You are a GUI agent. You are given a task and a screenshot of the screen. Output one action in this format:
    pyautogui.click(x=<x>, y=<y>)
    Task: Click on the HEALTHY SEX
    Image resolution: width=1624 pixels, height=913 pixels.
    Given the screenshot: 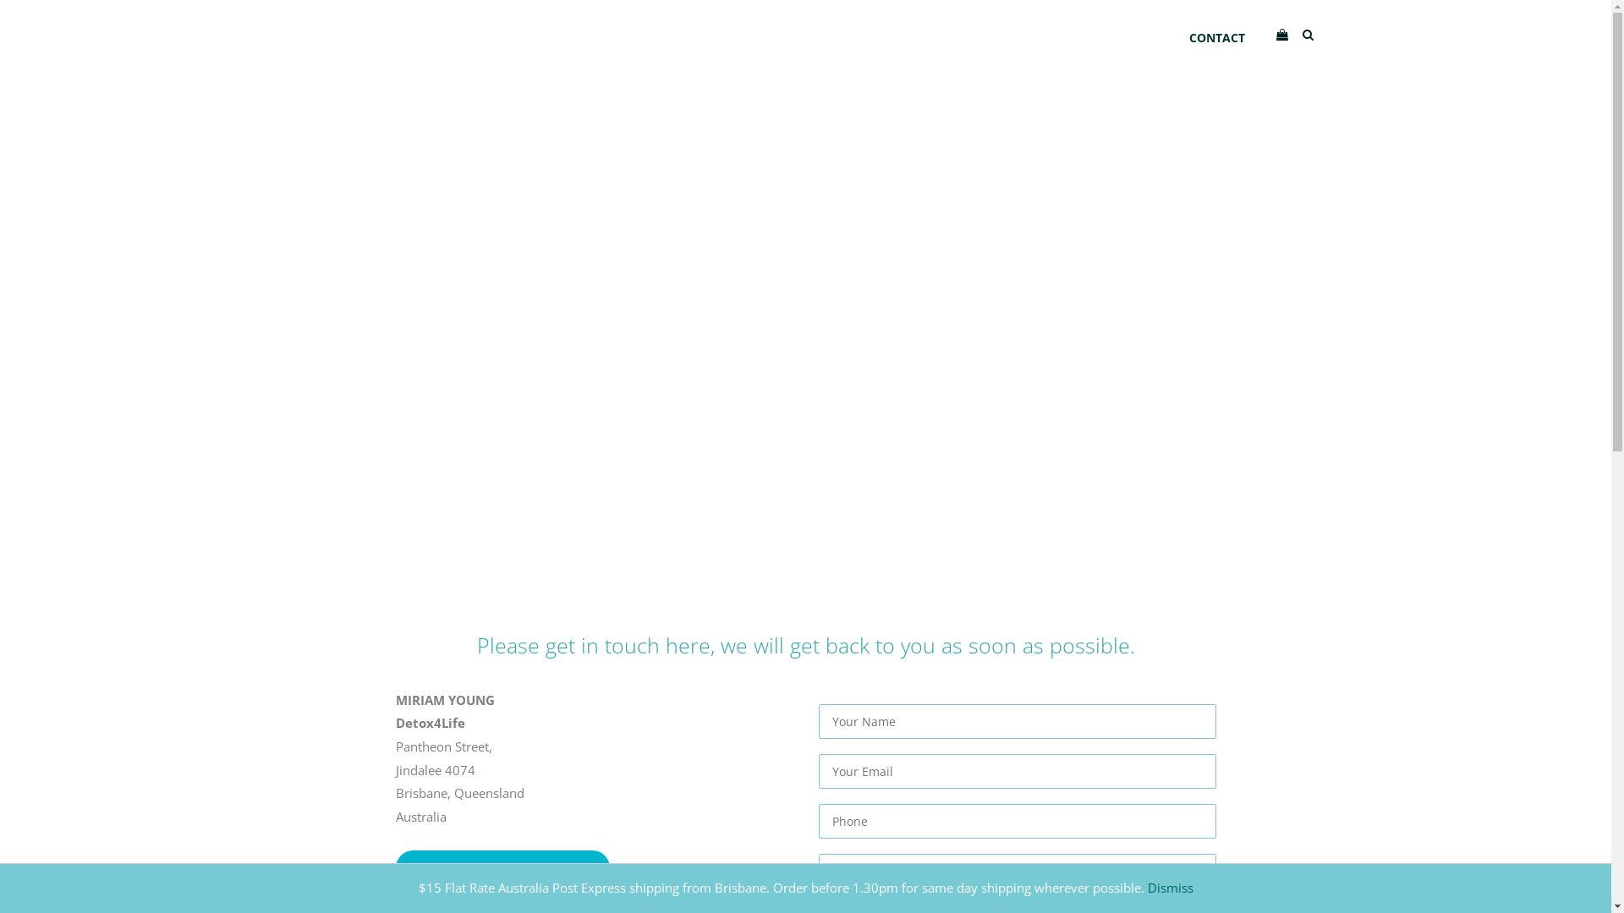 What is the action you would take?
    pyautogui.click(x=1066, y=38)
    